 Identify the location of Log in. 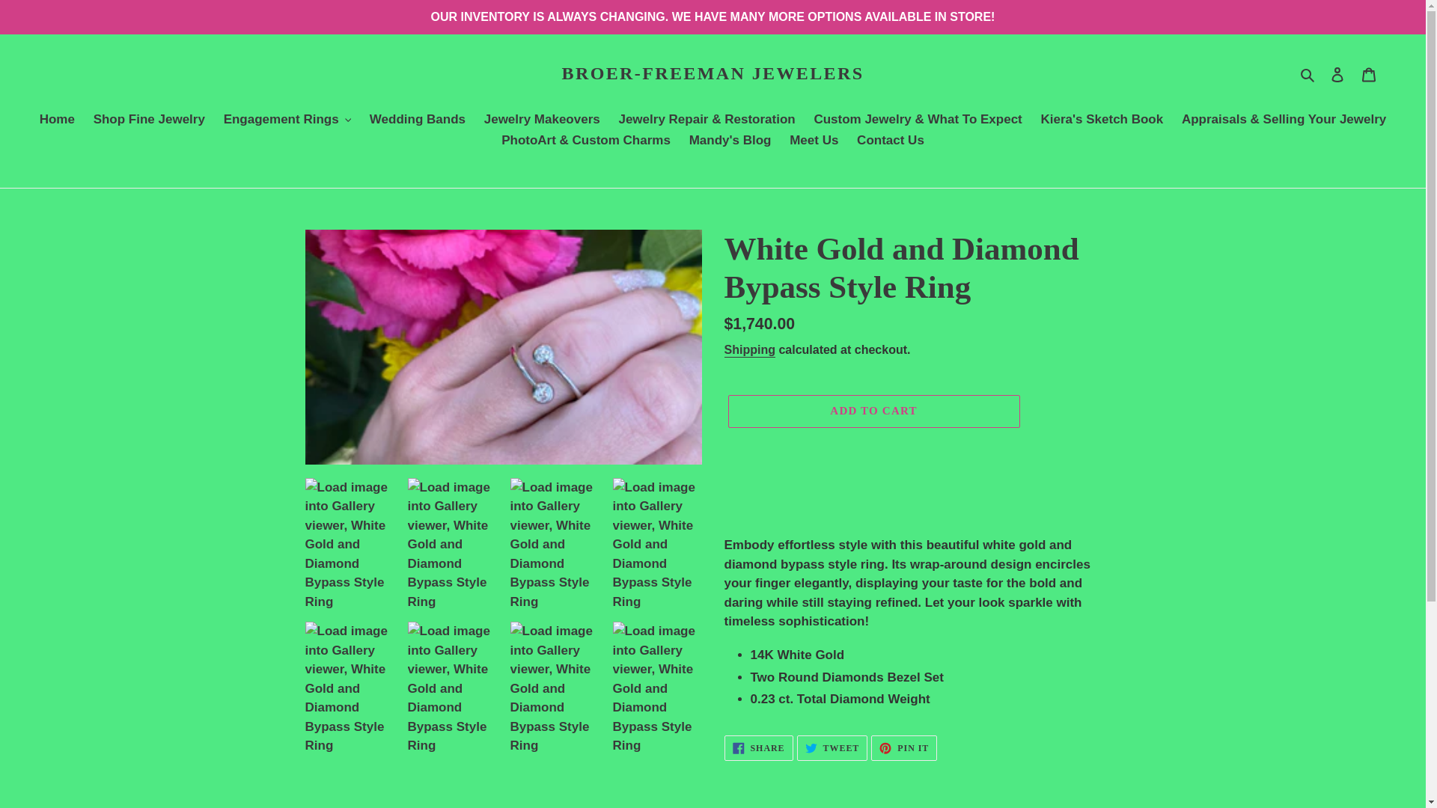
(1337, 73).